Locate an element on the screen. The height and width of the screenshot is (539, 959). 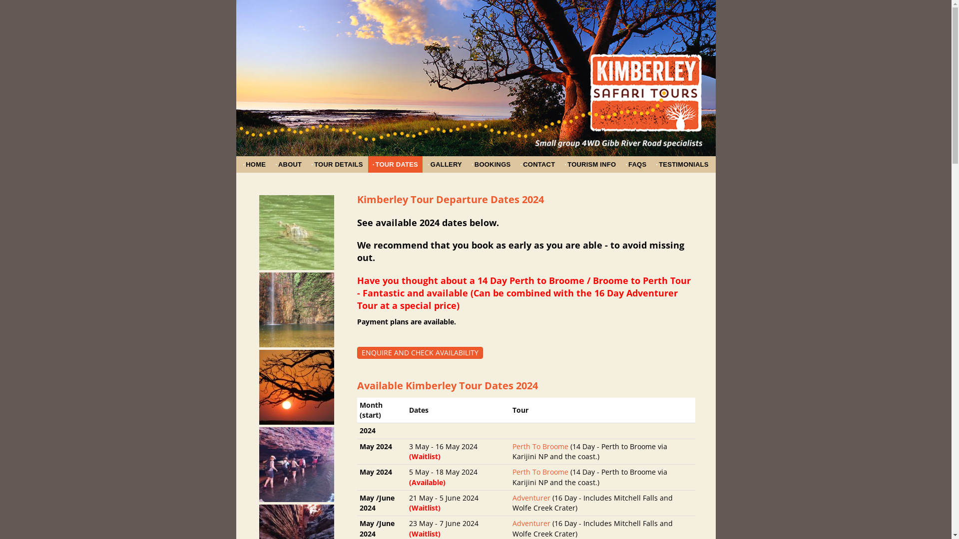
Kimberley Safari Tours is located at coordinates (476, 101).